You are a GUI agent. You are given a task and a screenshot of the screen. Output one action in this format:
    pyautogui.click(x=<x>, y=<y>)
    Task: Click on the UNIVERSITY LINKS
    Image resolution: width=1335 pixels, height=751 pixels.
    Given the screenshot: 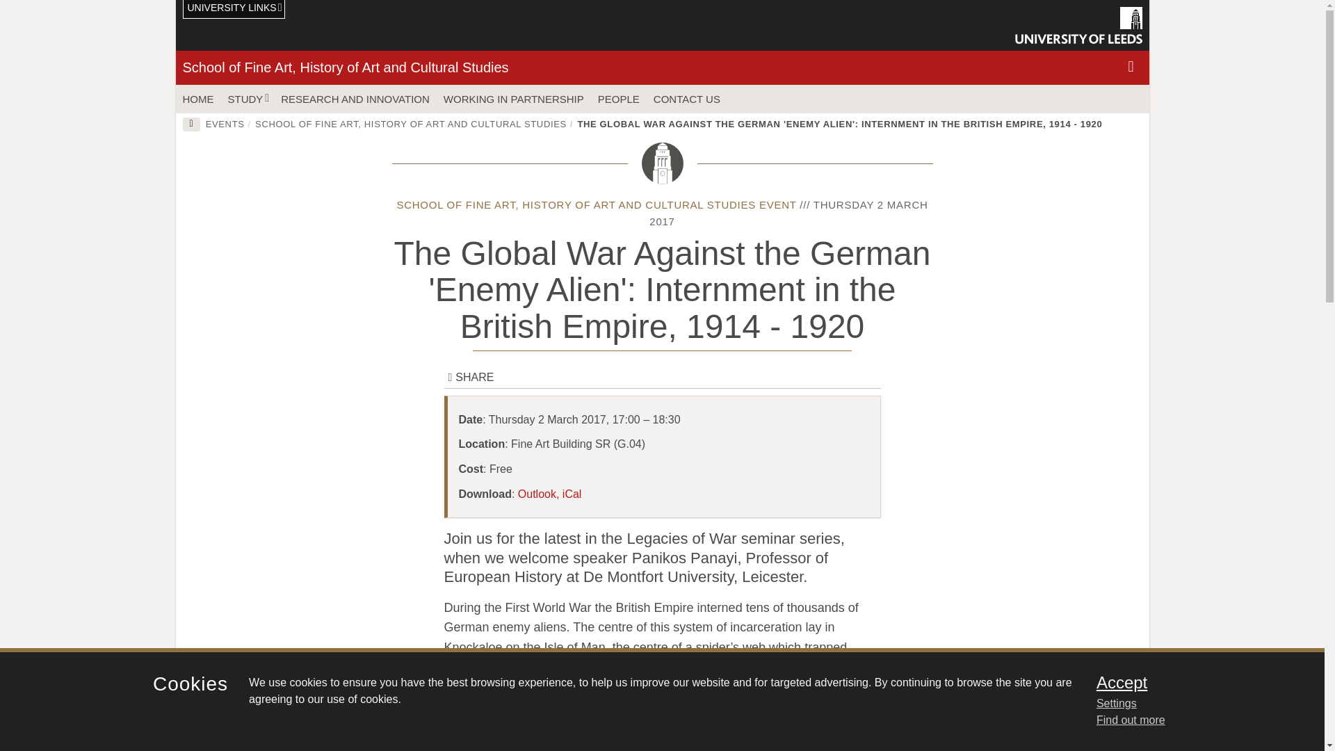 What is the action you would take?
    pyautogui.click(x=234, y=10)
    